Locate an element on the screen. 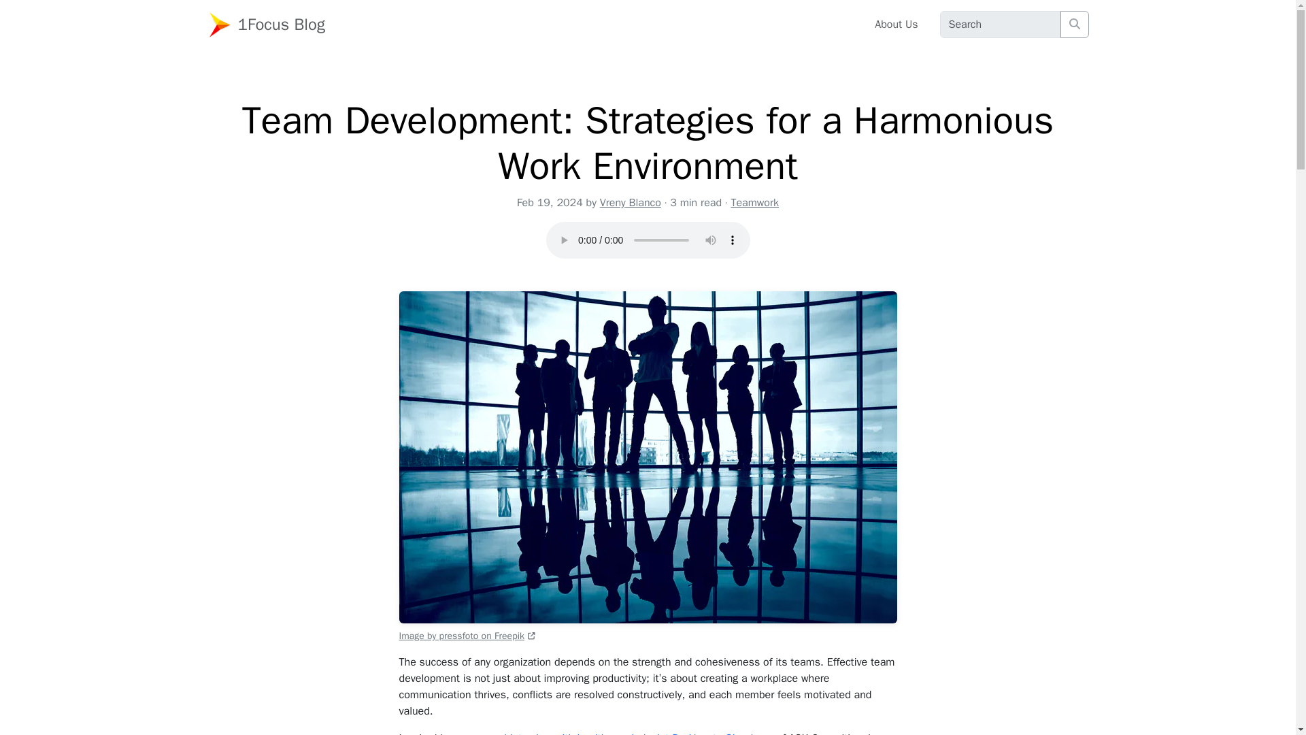 The image size is (1306, 735). About Us is located at coordinates (896, 24).